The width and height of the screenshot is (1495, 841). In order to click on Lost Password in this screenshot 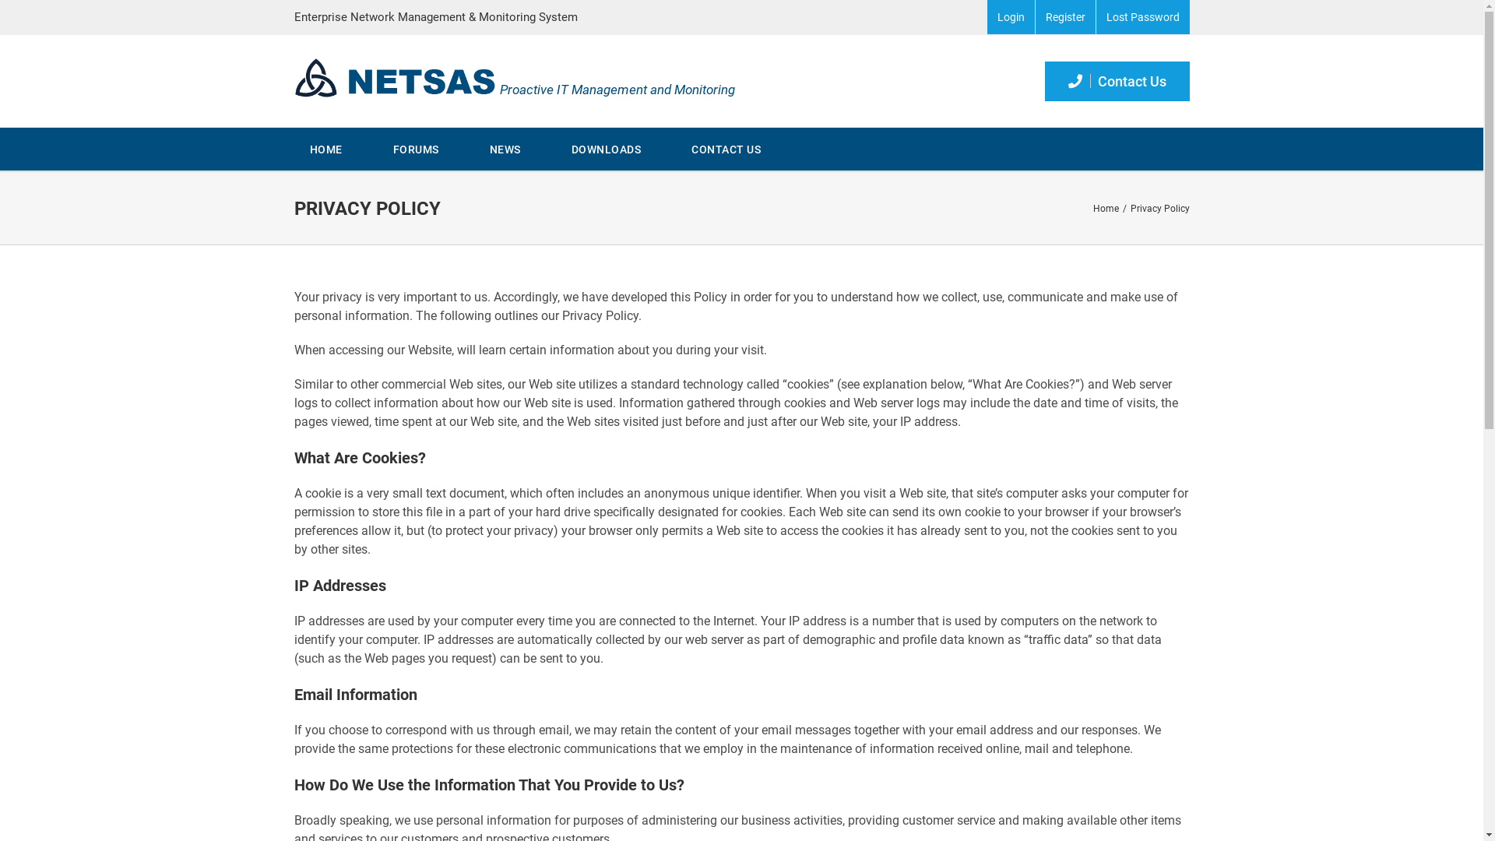, I will do `click(1143, 17)`.